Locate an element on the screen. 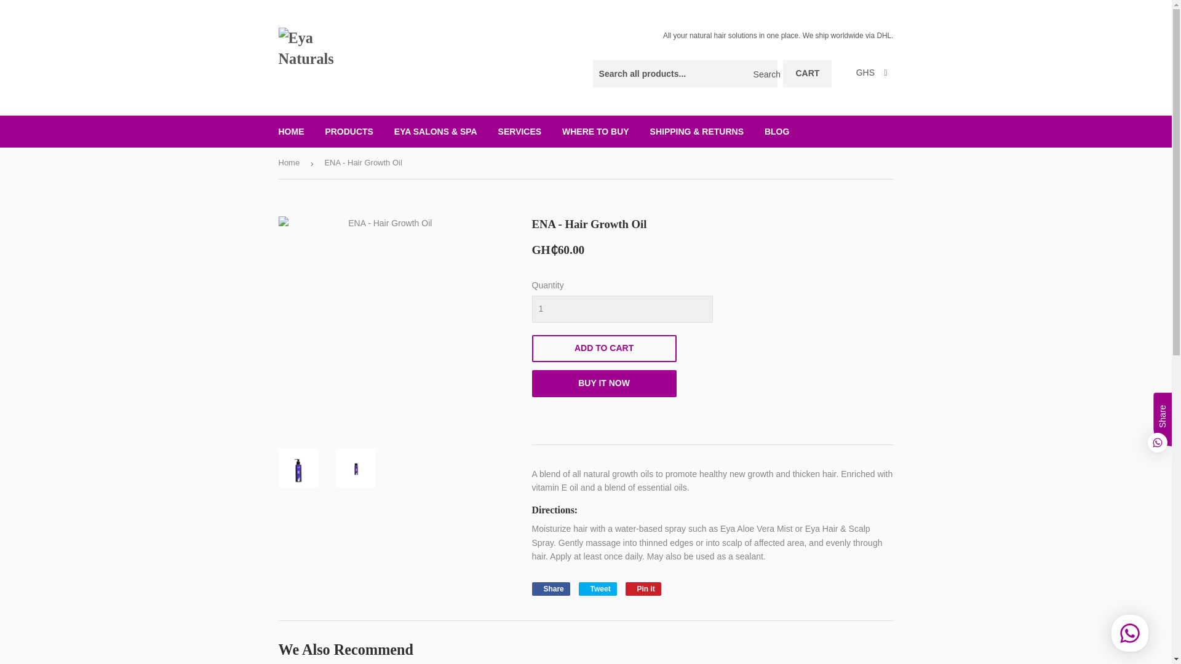 Image resolution: width=1181 pixels, height=664 pixels. Share on Facebook is located at coordinates (807, 74).